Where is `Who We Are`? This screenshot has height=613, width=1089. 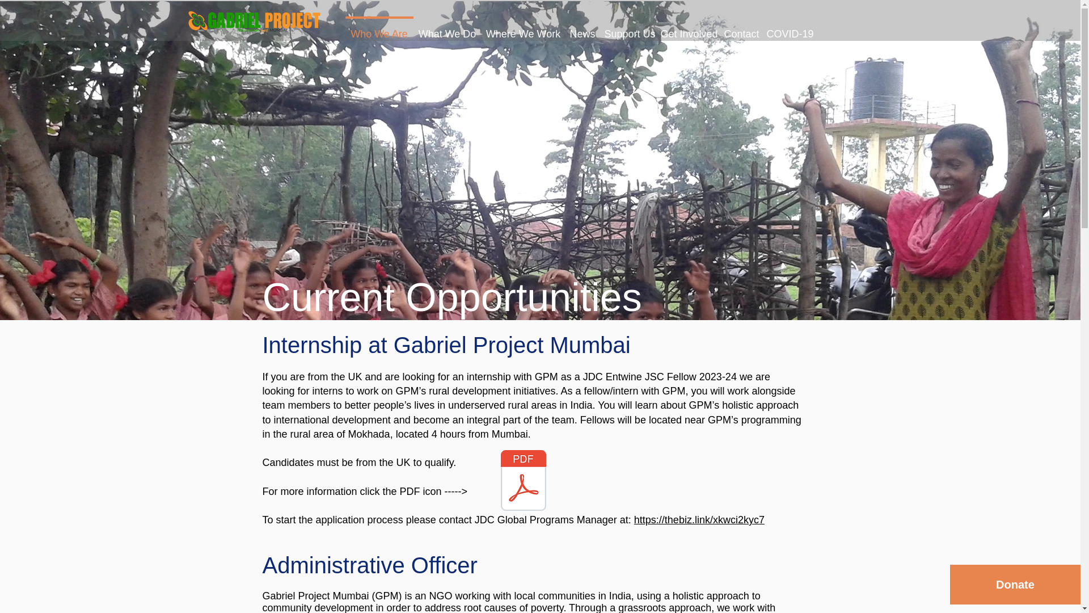 Who We Are is located at coordinates (379, 30).